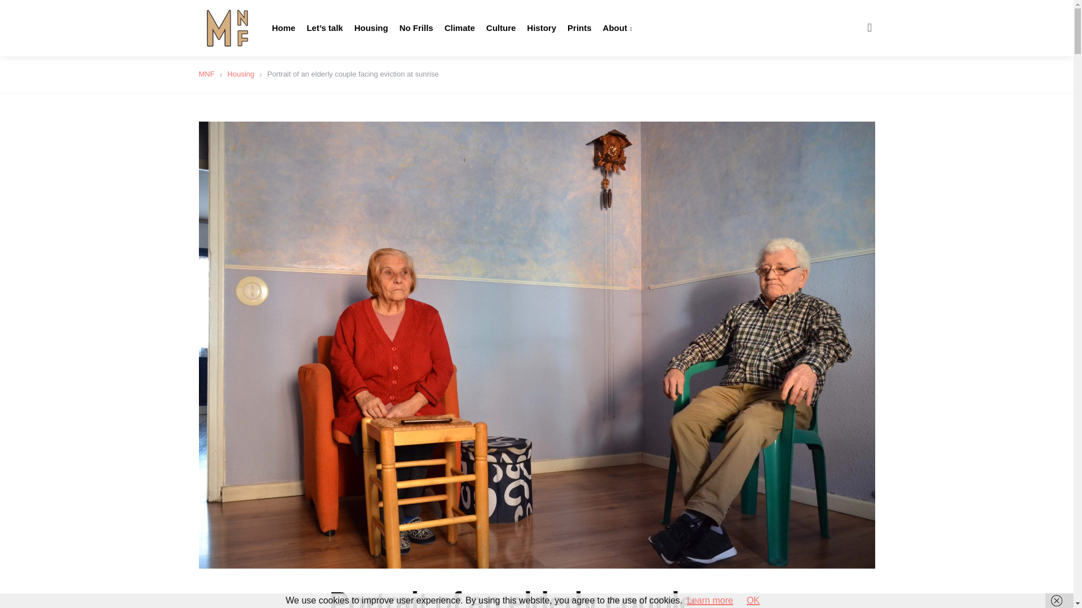 Image resolution: width=1082 pixels, height=608 pixels. What do you see at coordinates (500, 28) in the screenshot?
I see `Culture` at bounding box center [500, 28].